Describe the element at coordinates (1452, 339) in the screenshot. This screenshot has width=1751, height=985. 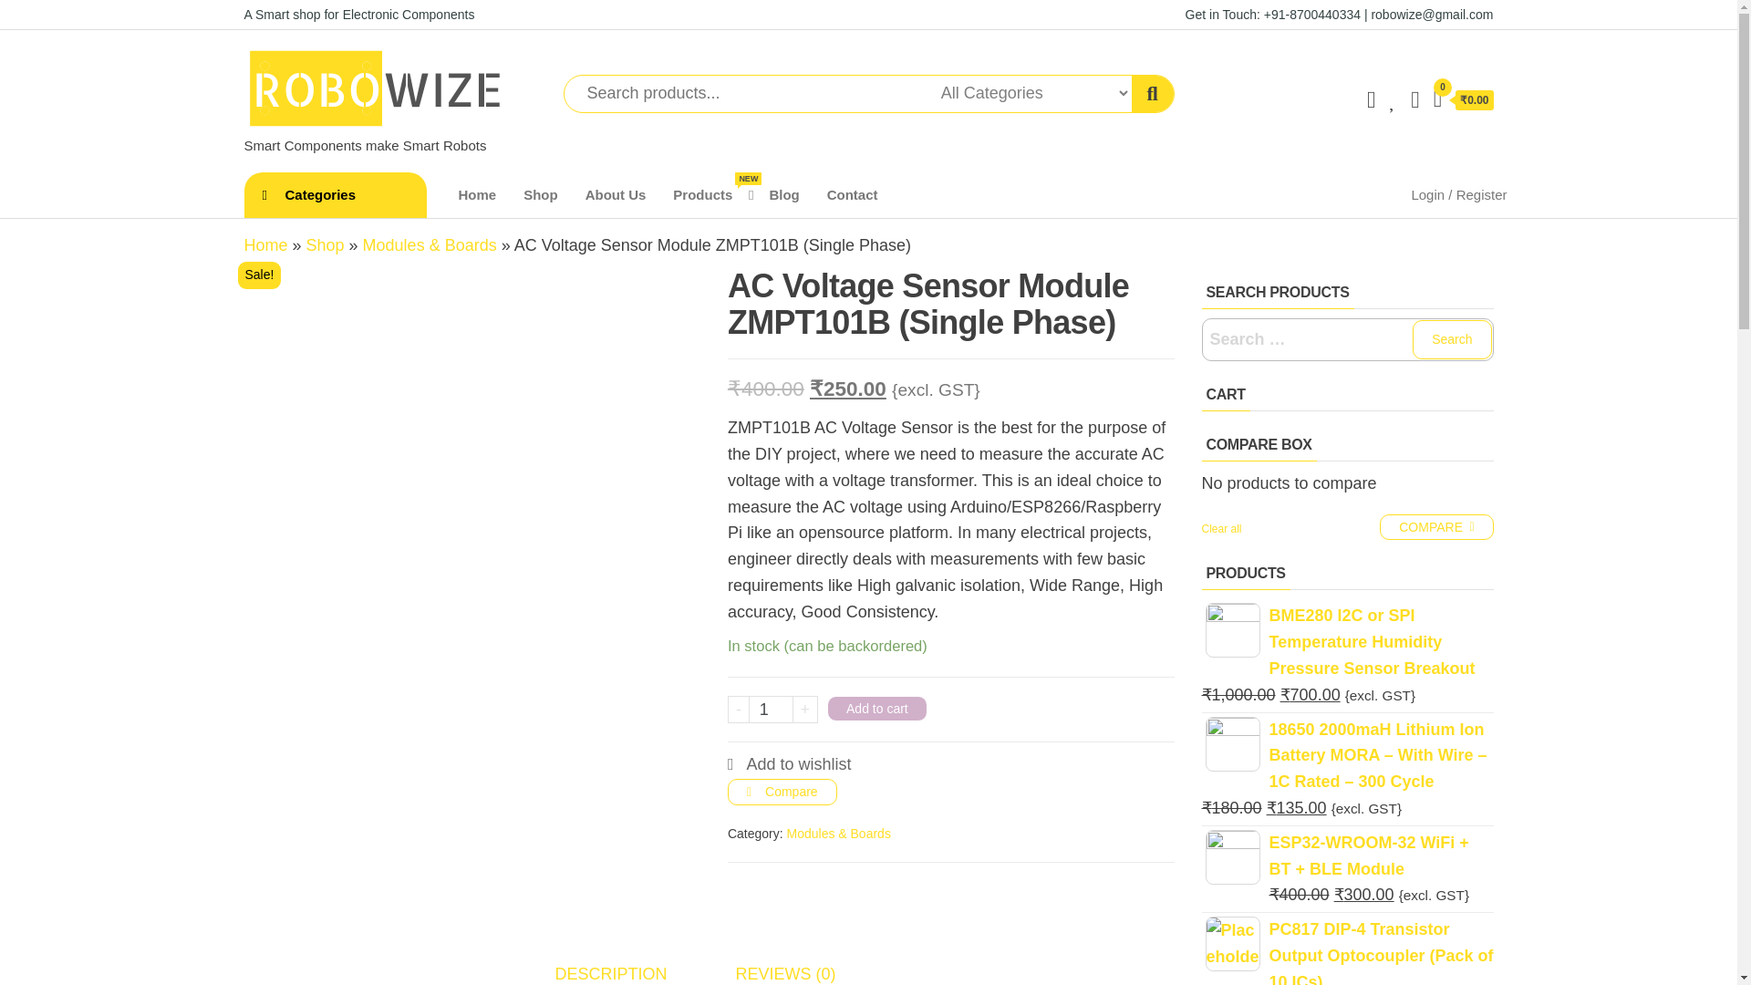
I see `Search` at that location.